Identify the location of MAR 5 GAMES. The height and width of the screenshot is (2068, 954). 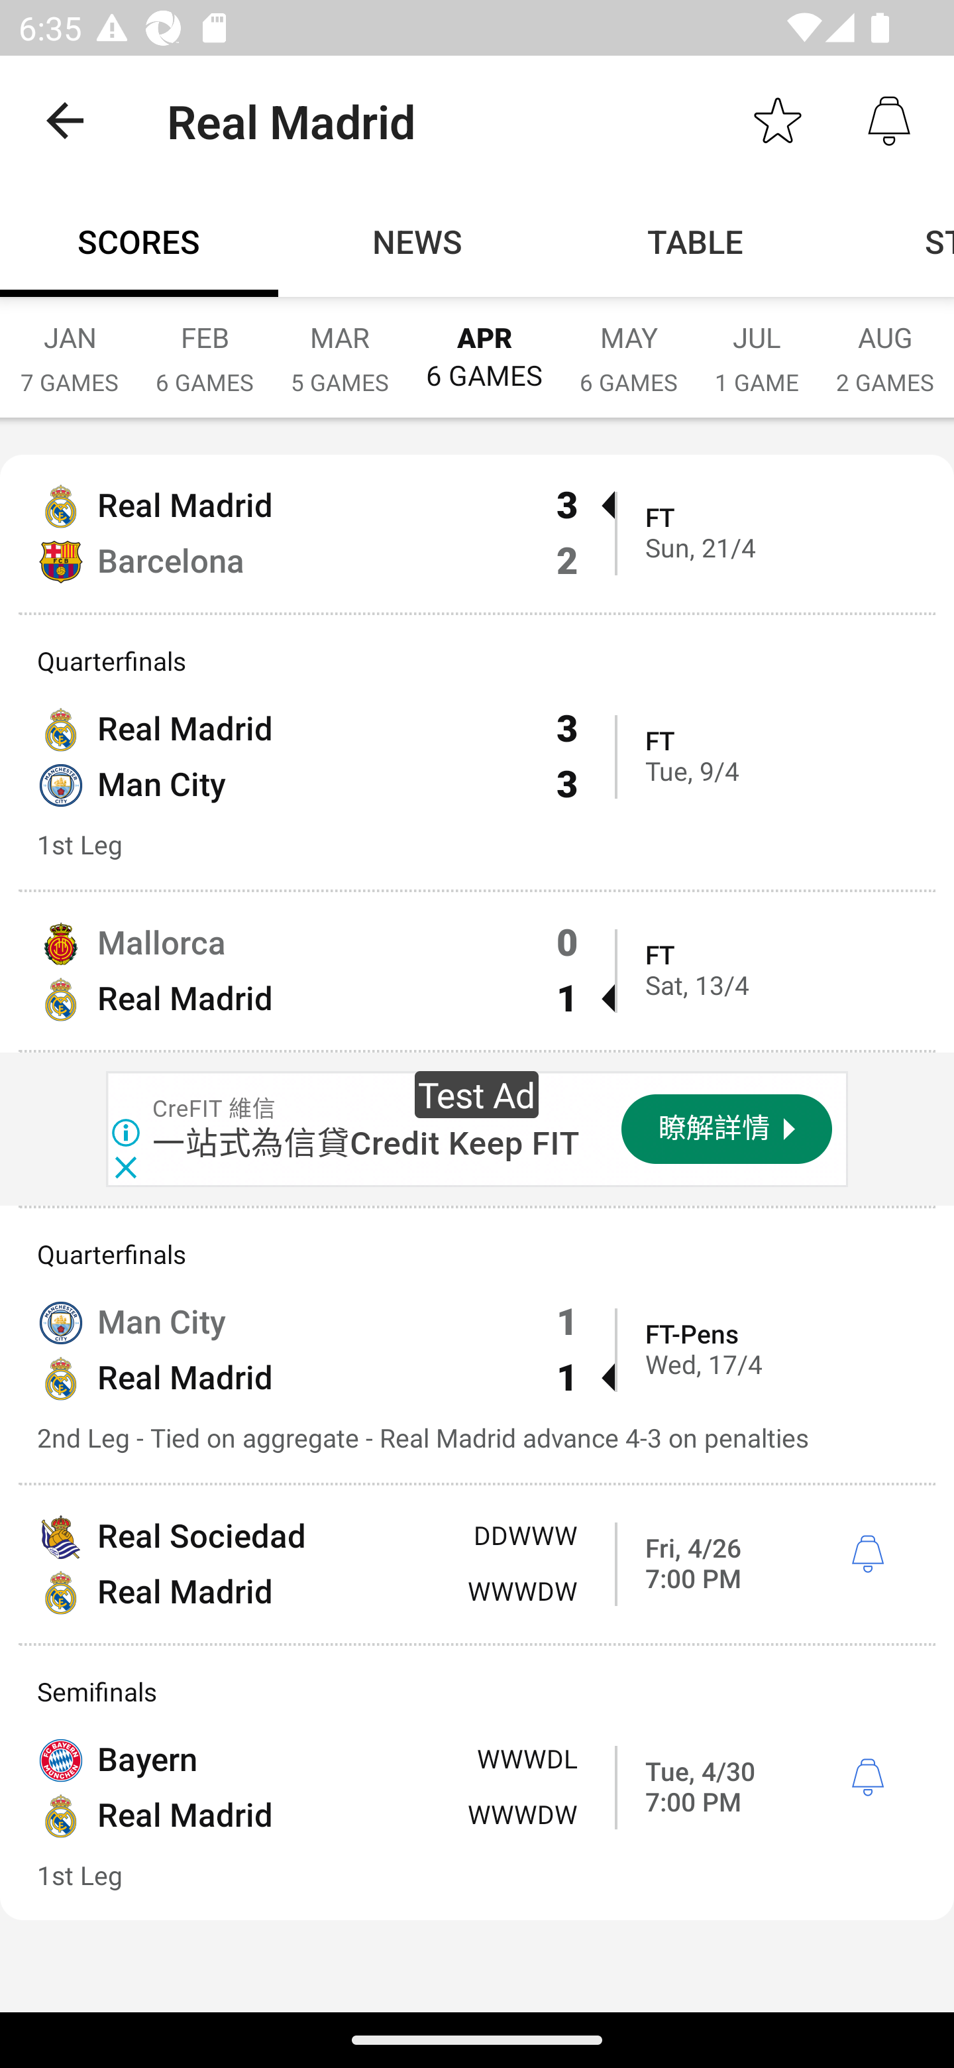
(339, 346).